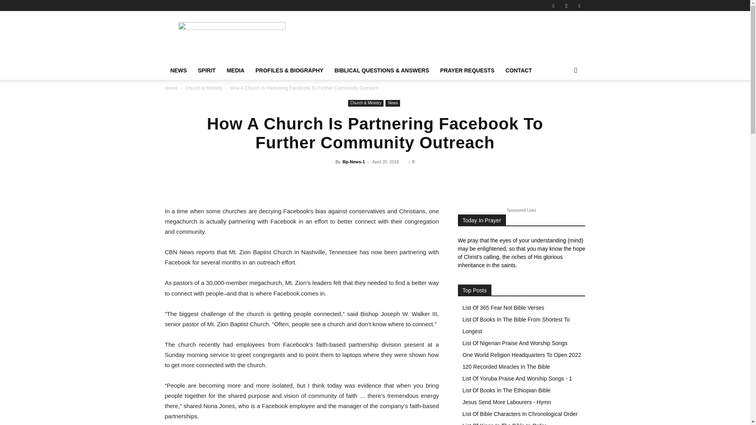  Describe the element at coordinates (206, 70) in the screenshot. I see `SPIRIT` at that location.